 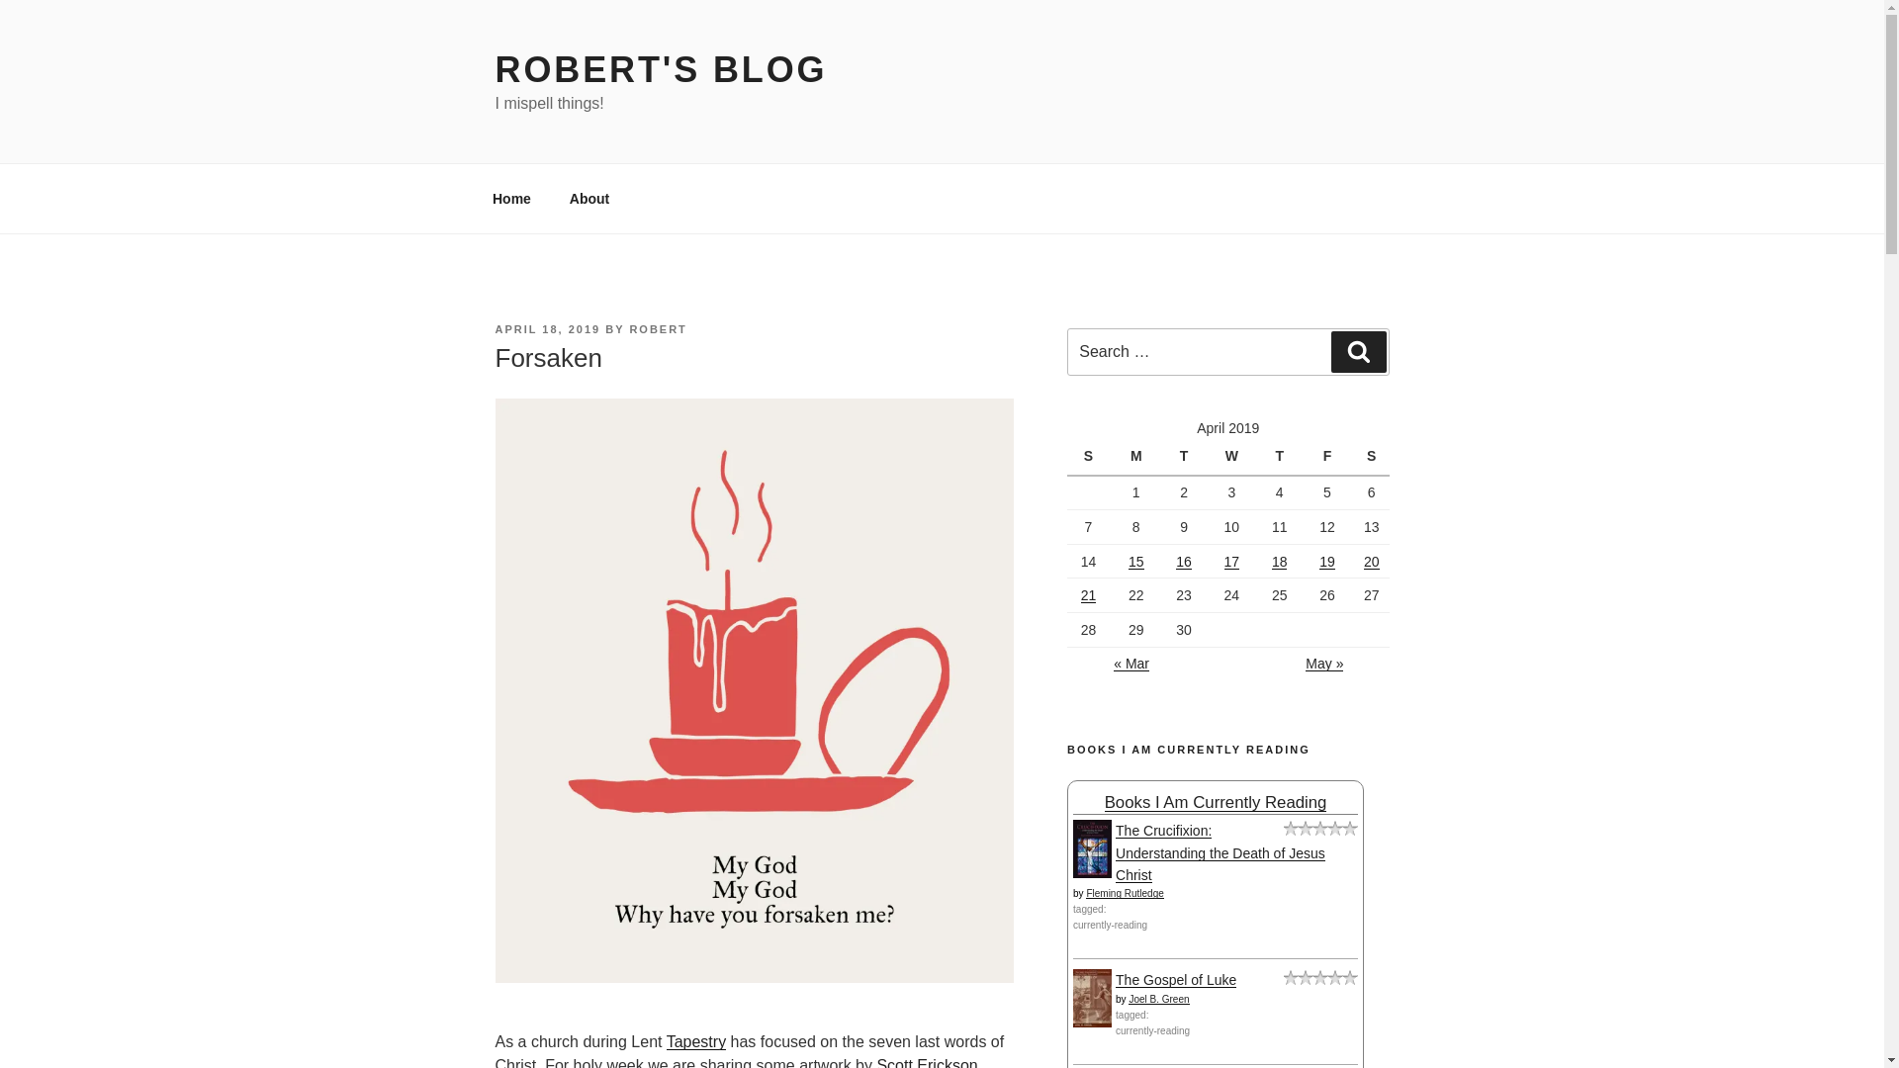 What do you see at coordinates (546, 329) in the screenshot?
I see `APRIL 18, 2019` at bounding box center [546, 329].